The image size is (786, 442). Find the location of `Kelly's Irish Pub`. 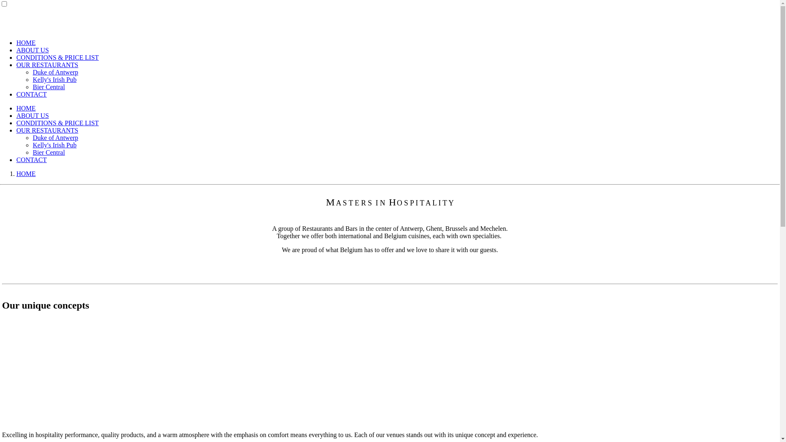

Kelly's Irish Pub is located at coordinates (55, 79).